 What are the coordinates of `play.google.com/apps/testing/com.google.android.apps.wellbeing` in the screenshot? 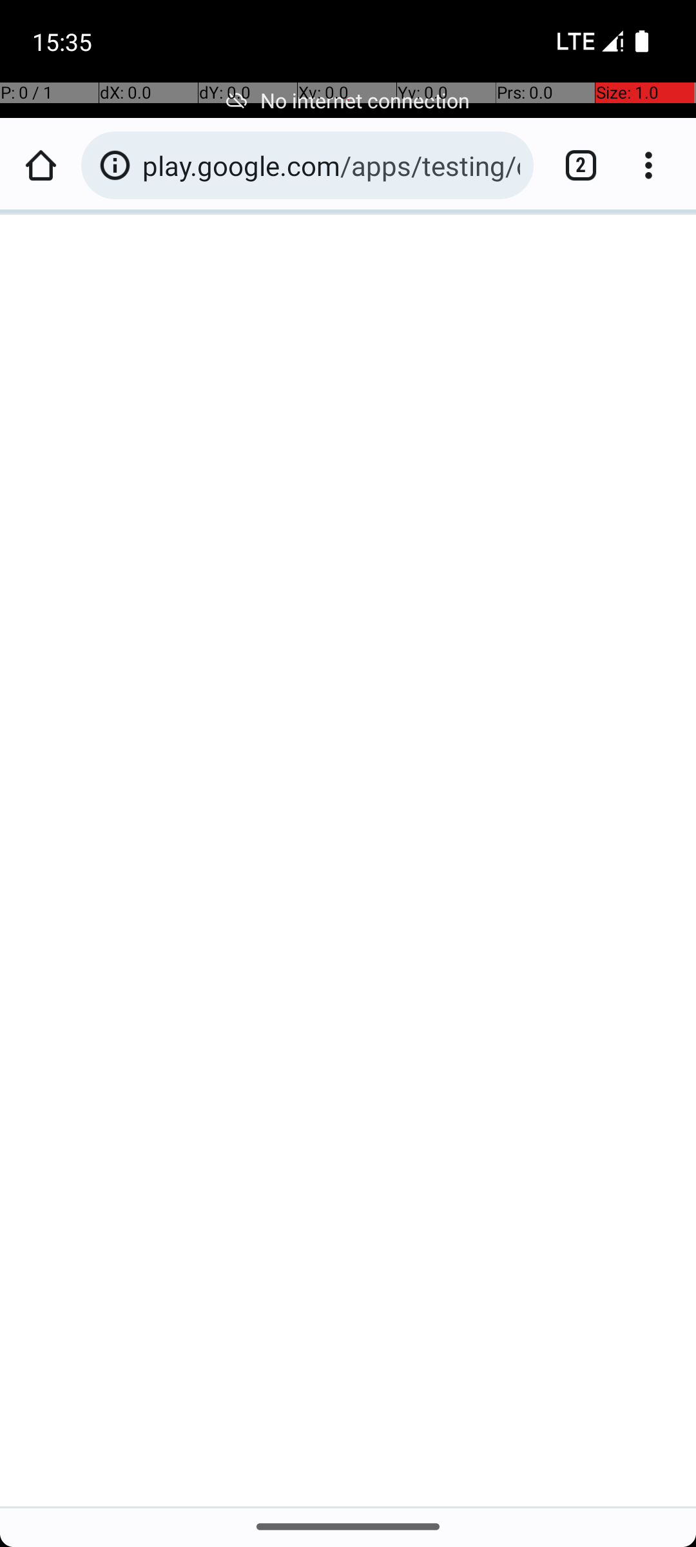 It's located at (331, 165).